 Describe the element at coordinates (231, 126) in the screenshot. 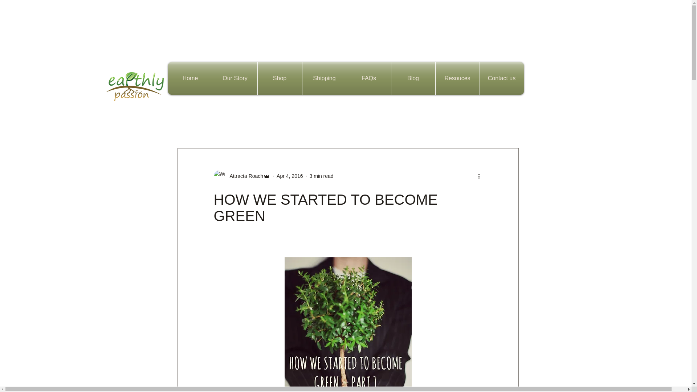

I see `Eco-friendly tips` at that location.